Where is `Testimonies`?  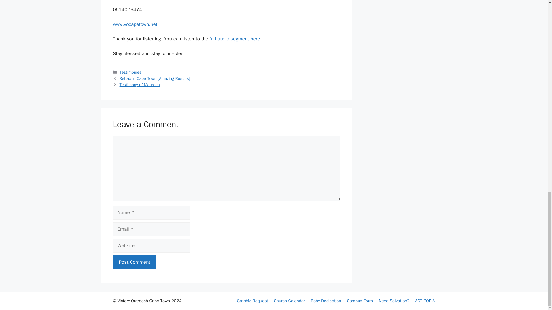 Testimonies is located at coordinates (131, 72).